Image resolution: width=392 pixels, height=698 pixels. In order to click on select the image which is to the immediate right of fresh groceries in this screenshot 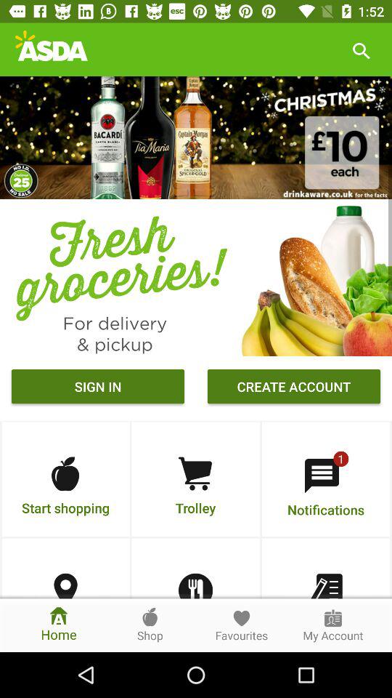, I will do `click(314, 277)`.